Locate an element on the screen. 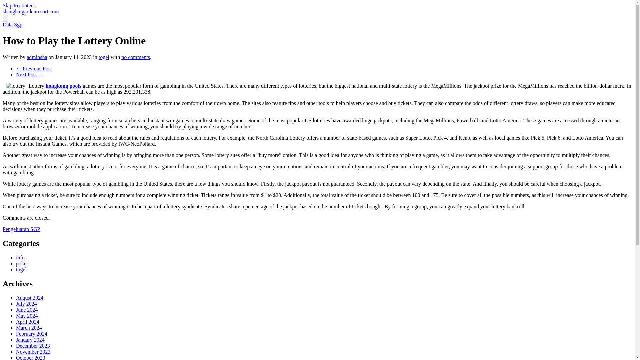  poker is located at coordinates (22, 263).